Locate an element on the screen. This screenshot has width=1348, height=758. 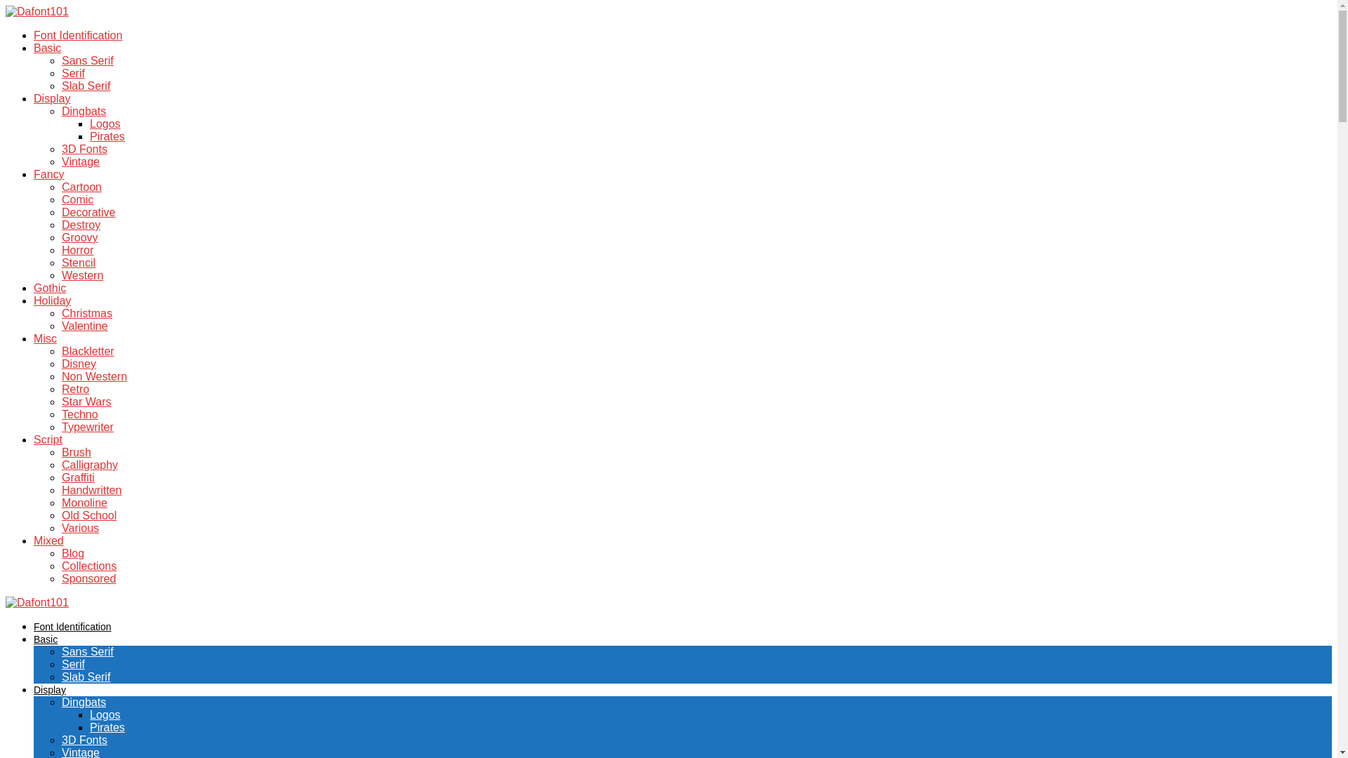
Comic is located at coordinates (77, 199).